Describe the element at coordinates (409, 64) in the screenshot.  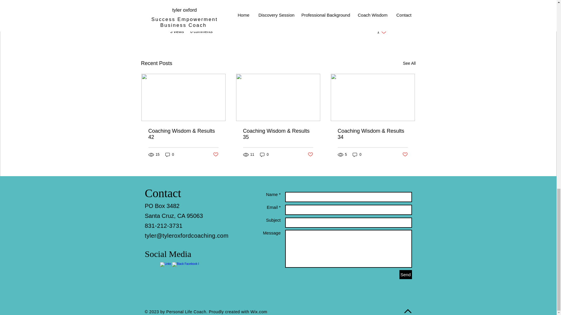
I see `Wix.com` at that location.